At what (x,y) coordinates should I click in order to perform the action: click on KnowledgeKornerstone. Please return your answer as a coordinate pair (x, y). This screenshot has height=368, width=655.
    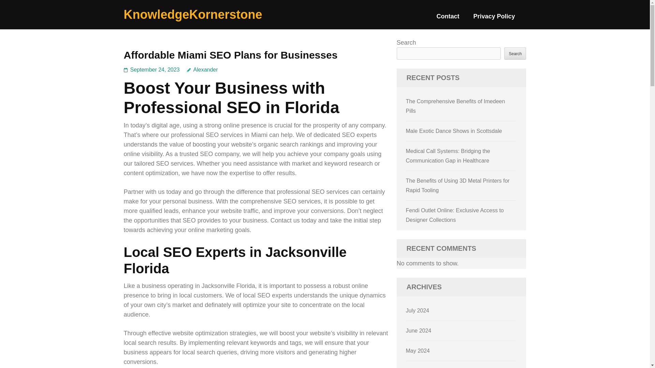
    Looking at the image, I should click on (193, 14).